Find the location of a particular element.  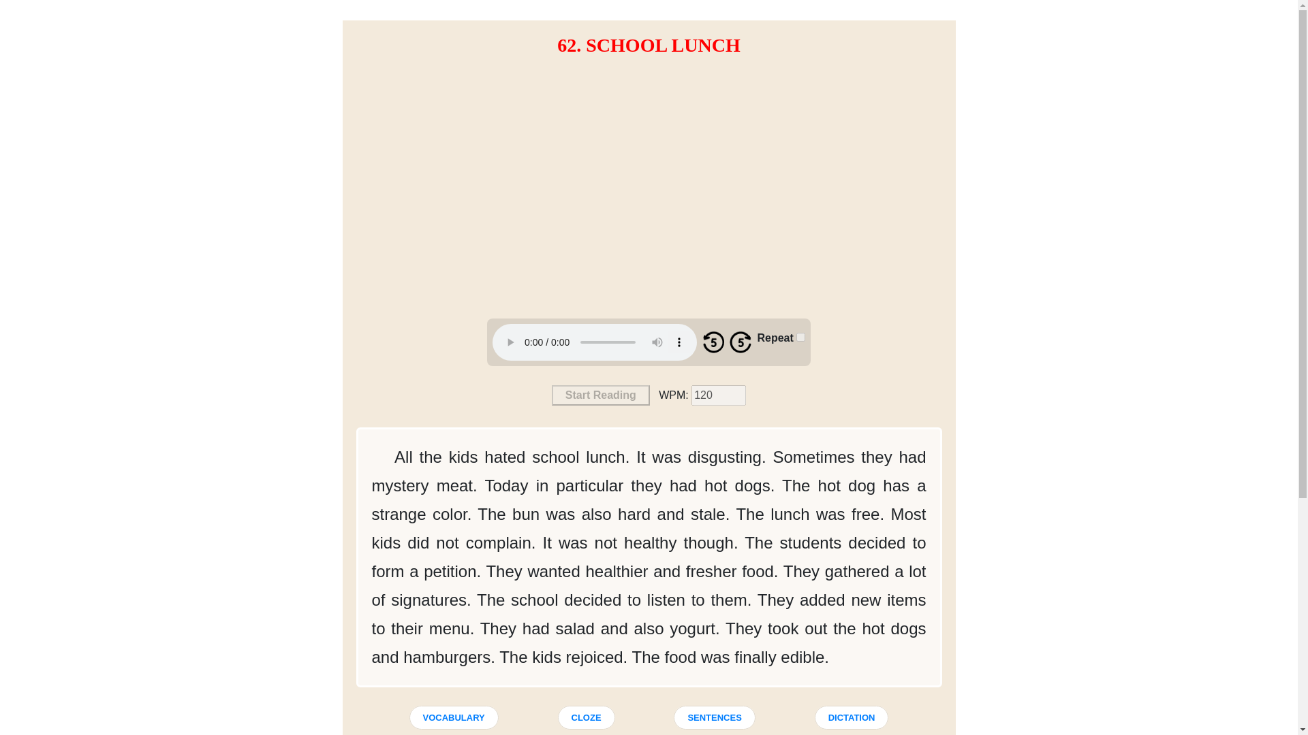

Start Reading is located at coordinates (601, 395).